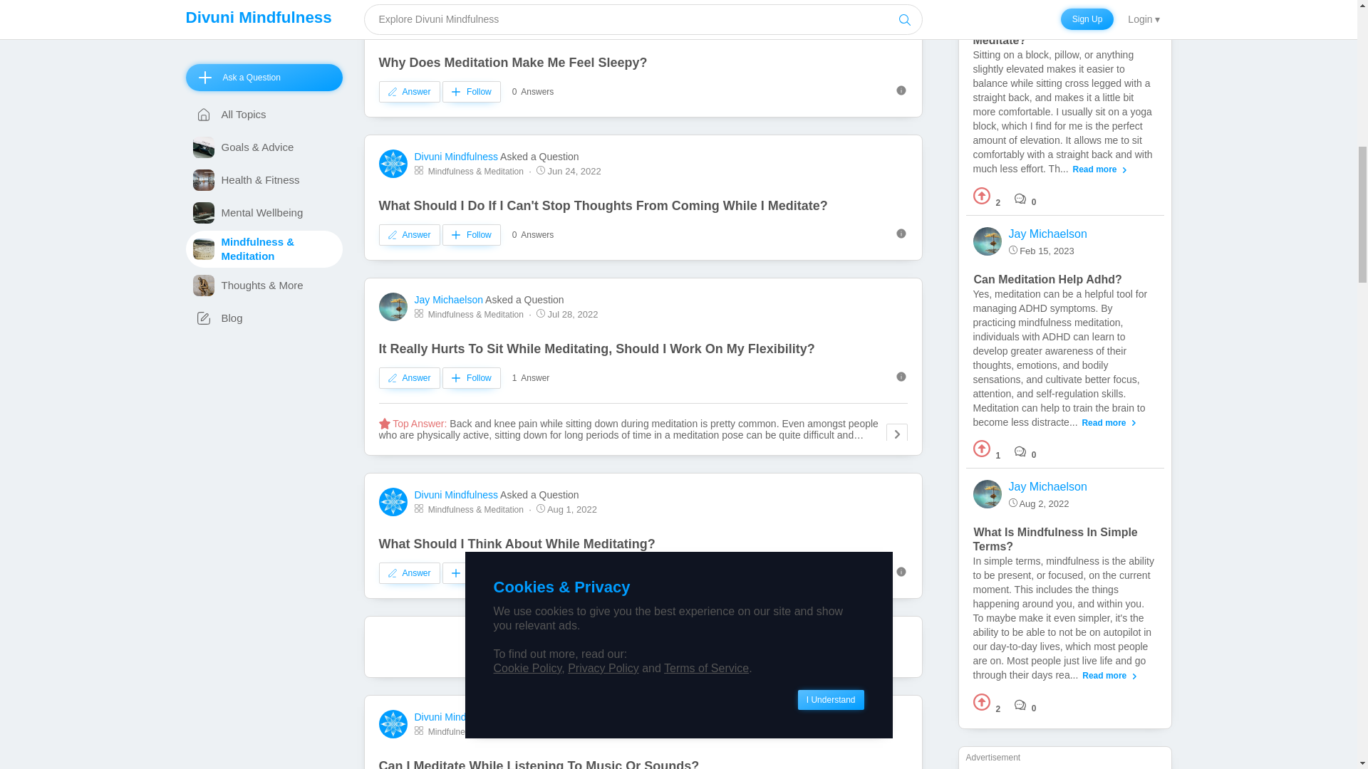  Describe the element at coordinates (1047, 279) in the screenshot. I see `View Question` at that location.